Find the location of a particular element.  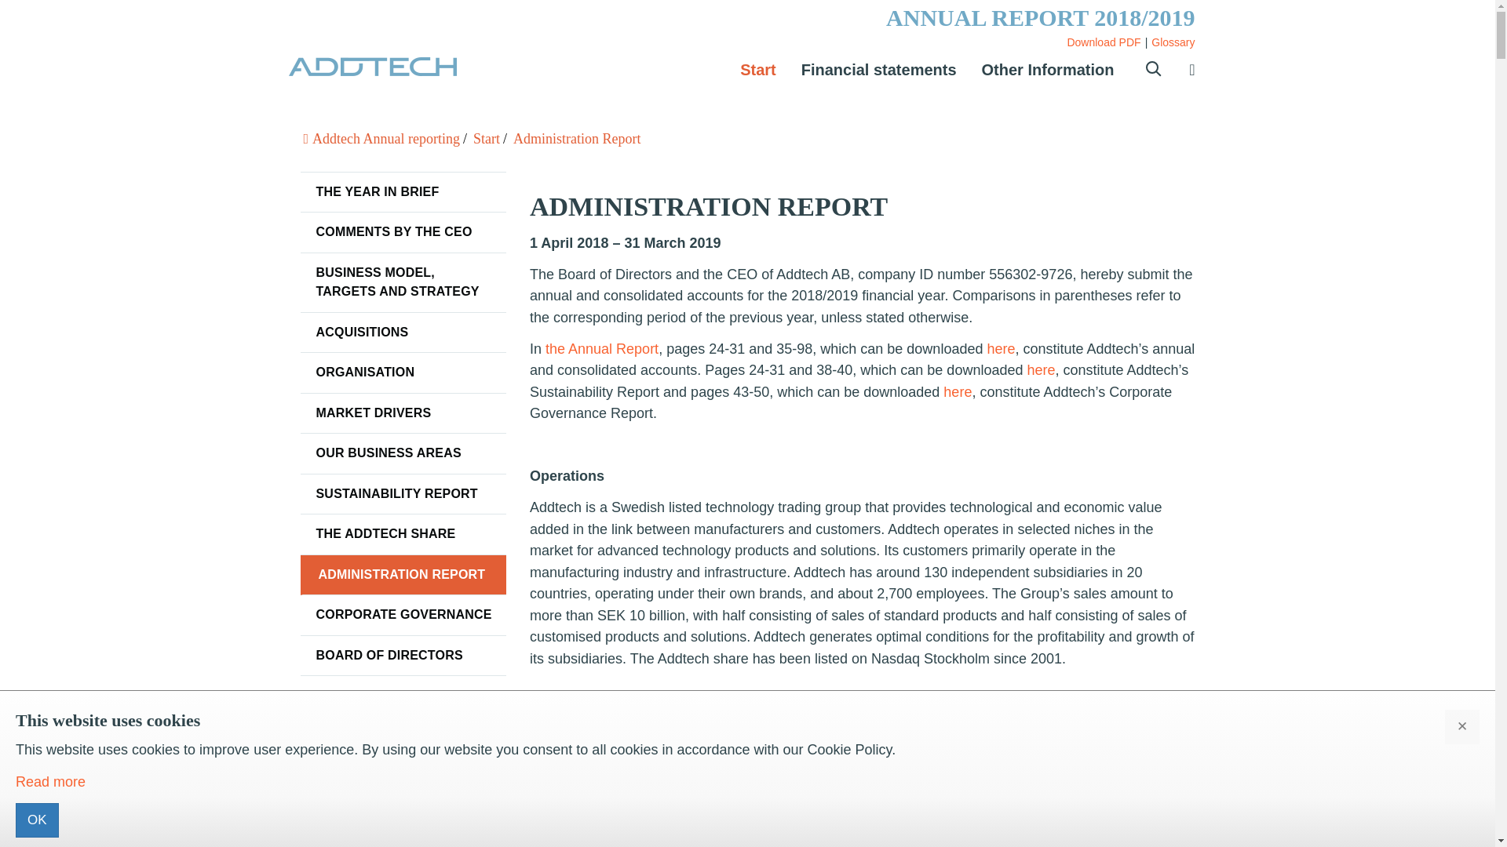

The Addtech share is located at coordinates (403, 534).